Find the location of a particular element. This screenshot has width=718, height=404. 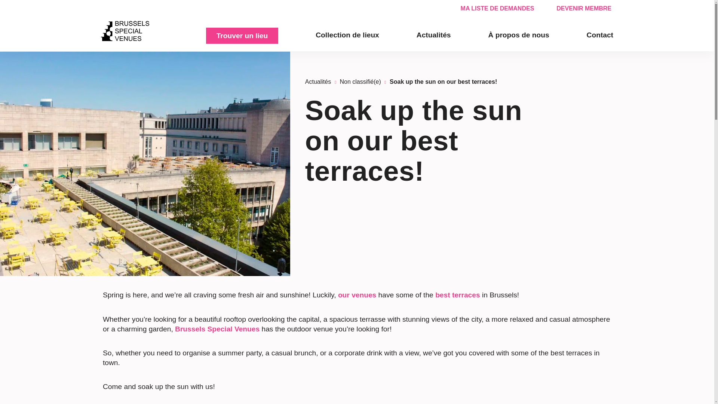

our venues is located at coordinates (357, 295).